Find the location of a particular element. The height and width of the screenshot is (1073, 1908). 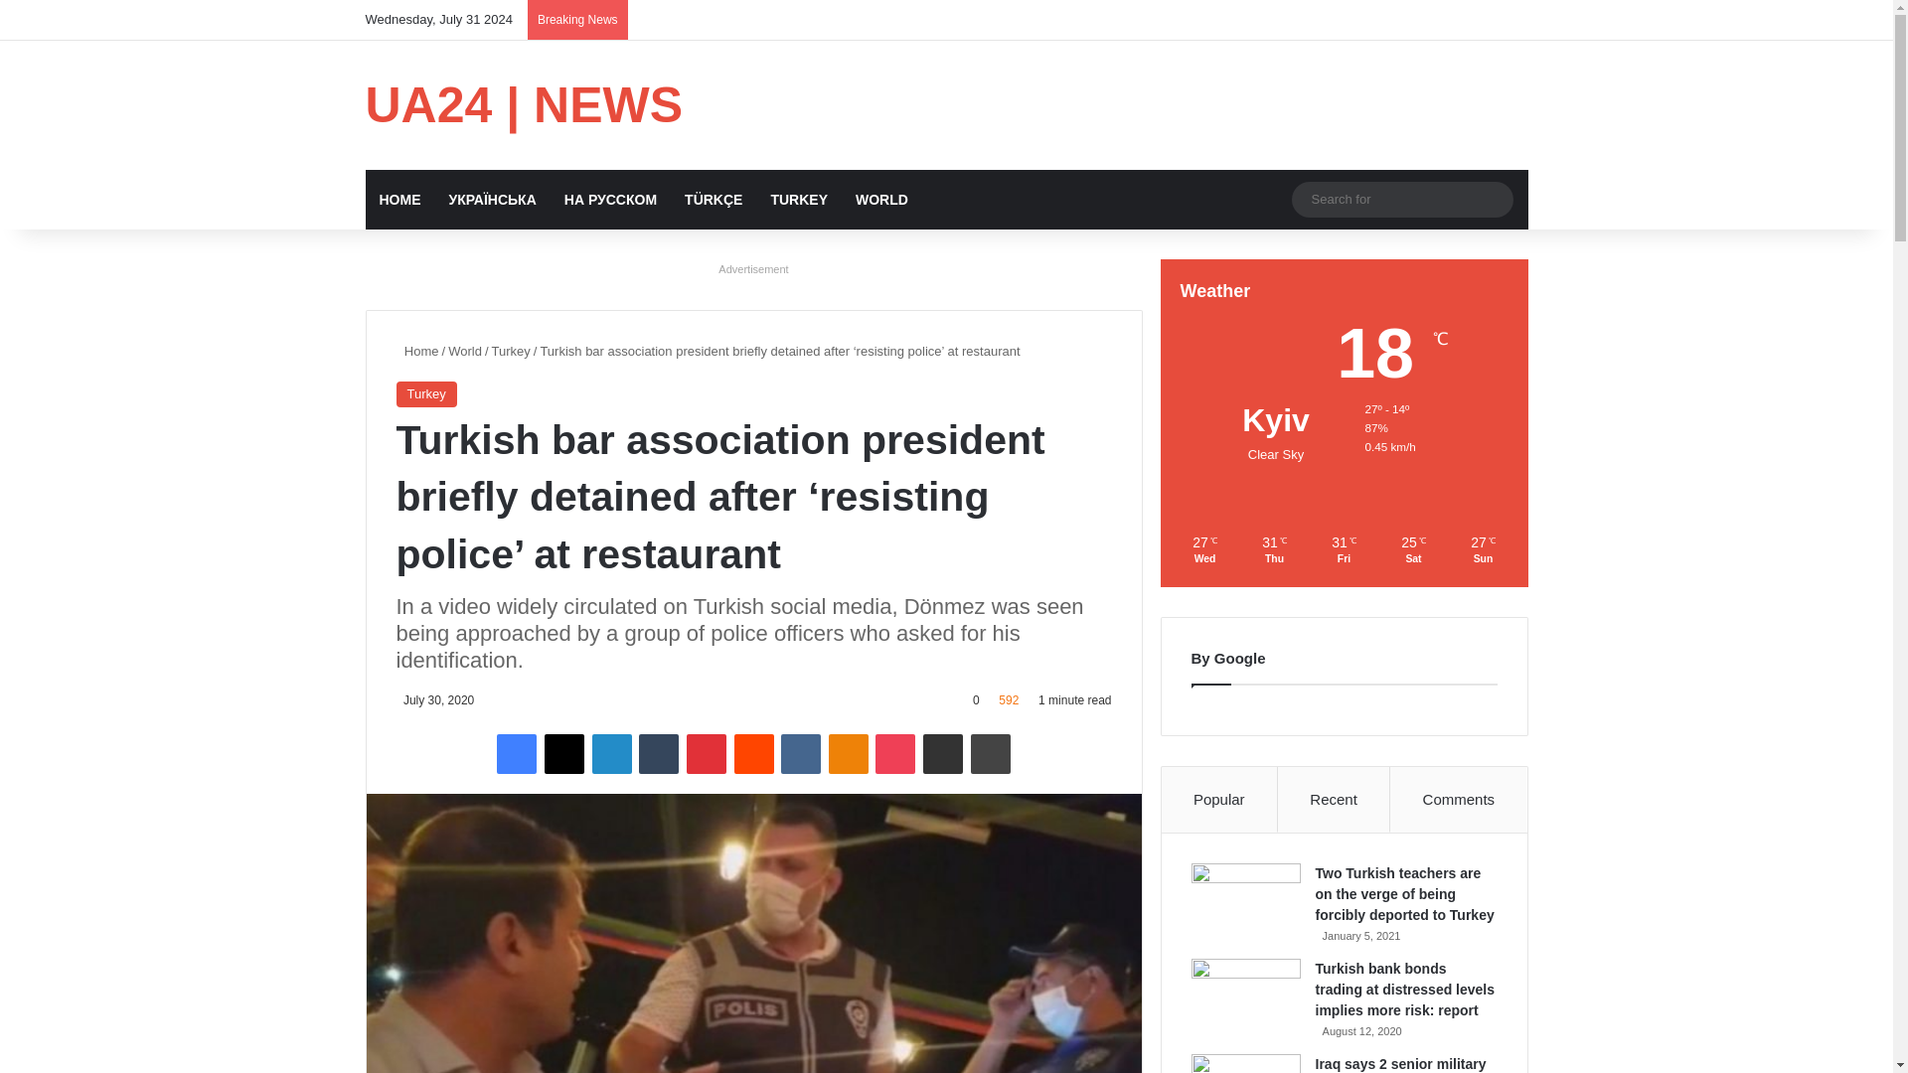

WORLD is located at coordinates (880, 199).